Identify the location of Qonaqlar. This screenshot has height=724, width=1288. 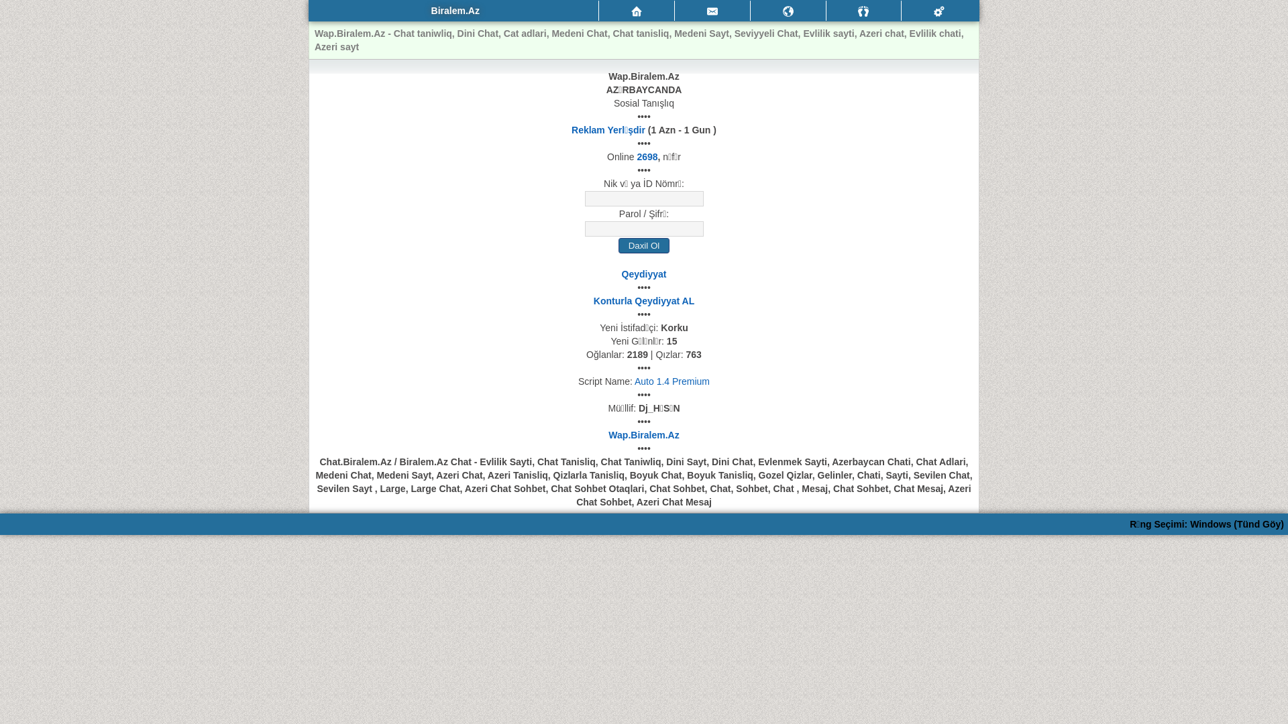
(864, 11).